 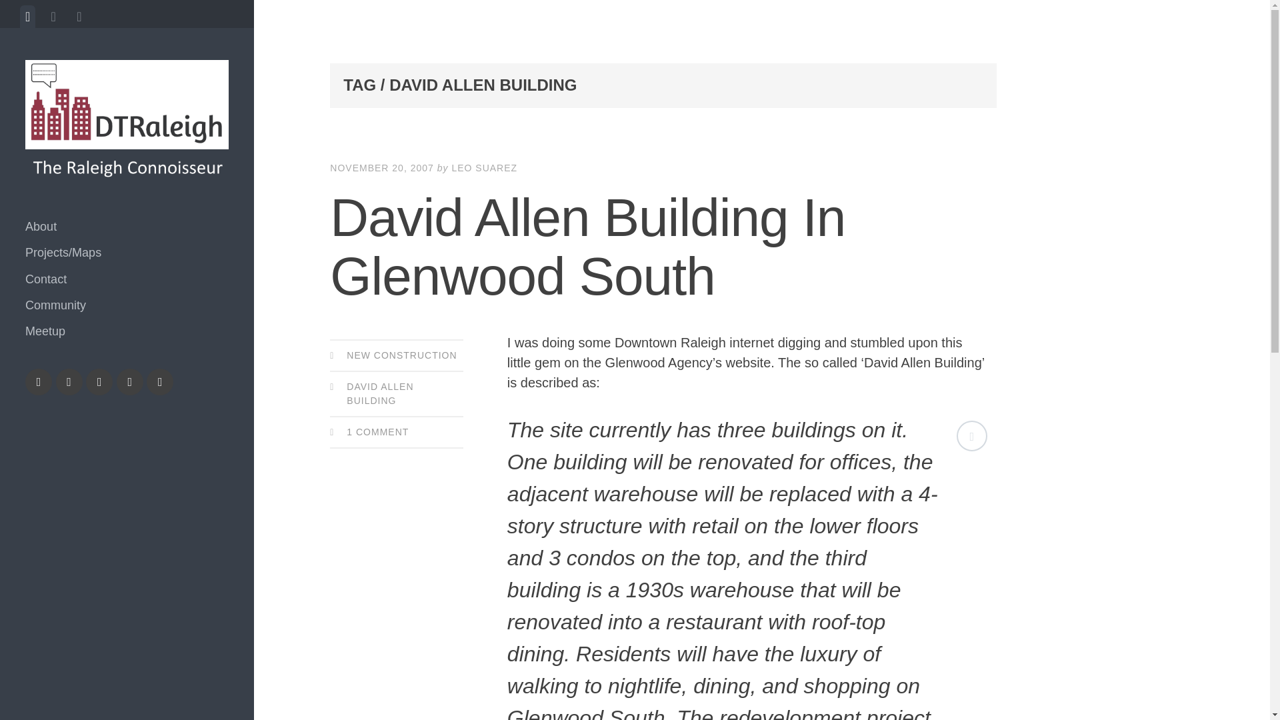 I want to click on Contact, so click(x=127, y=279).